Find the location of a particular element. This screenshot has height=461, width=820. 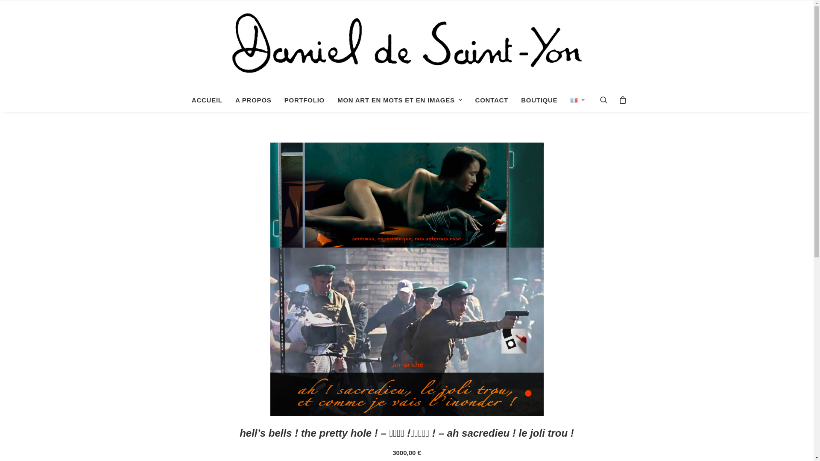

A PROPOS is located at coordinates (254, 100).